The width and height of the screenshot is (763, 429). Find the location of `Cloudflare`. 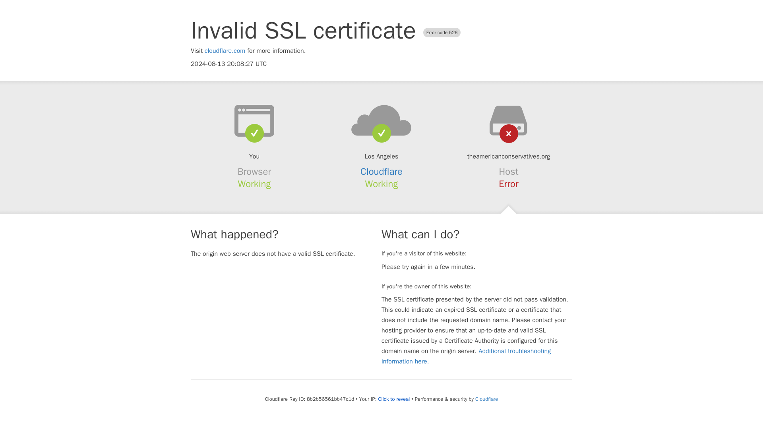

Cloudflare is located at coordinates (381, 172).